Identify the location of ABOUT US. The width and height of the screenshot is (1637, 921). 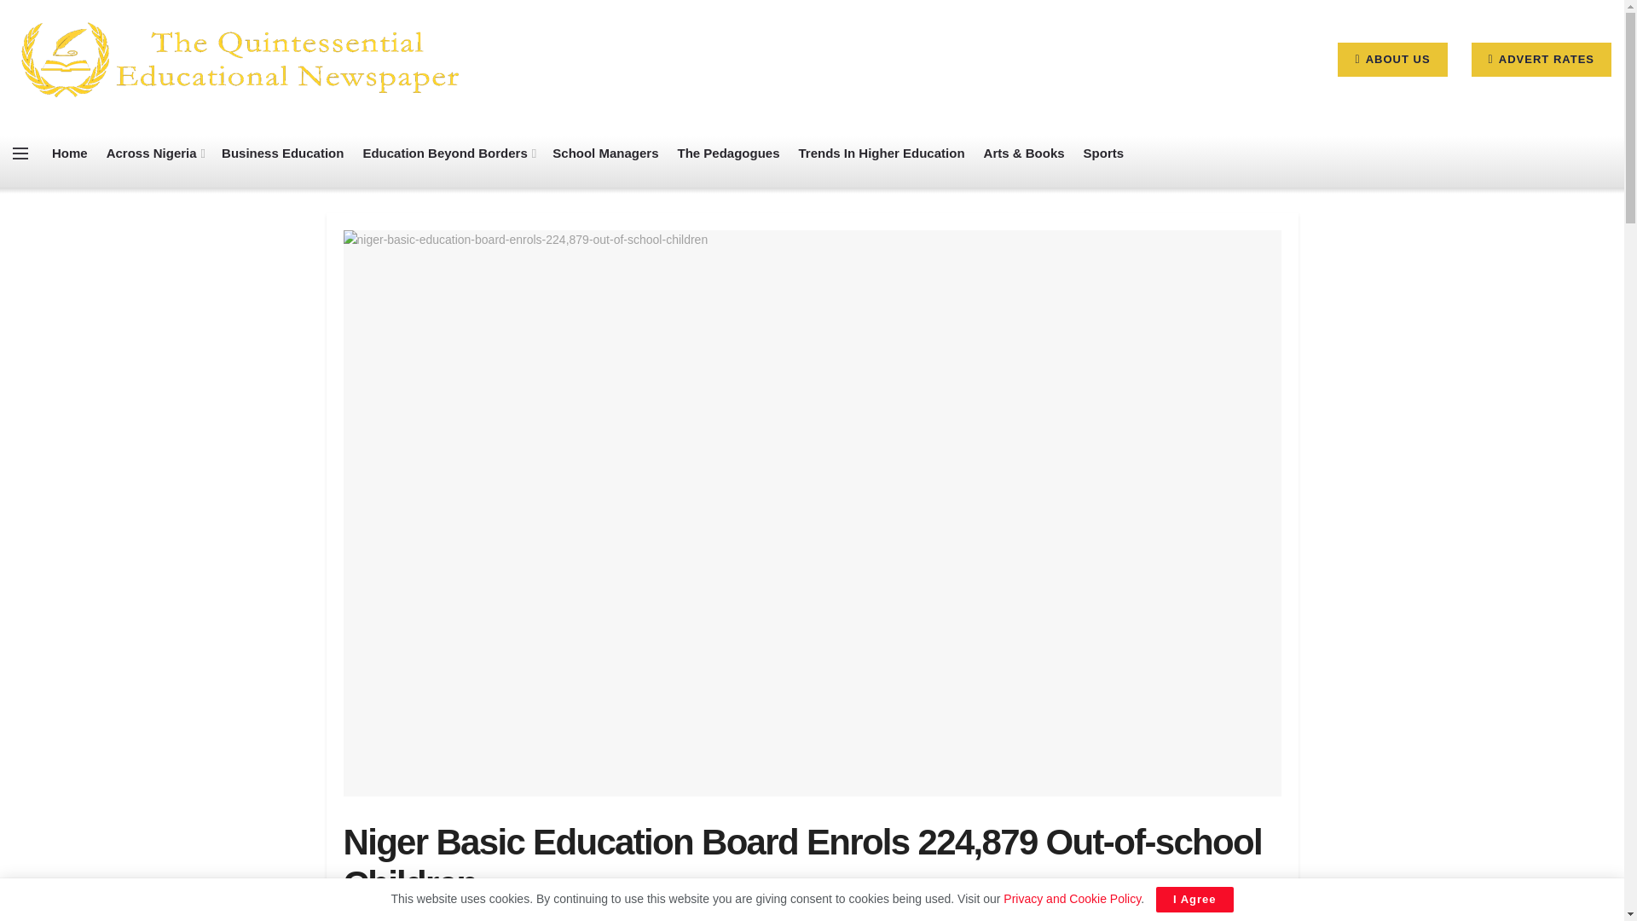
(1391, 59).